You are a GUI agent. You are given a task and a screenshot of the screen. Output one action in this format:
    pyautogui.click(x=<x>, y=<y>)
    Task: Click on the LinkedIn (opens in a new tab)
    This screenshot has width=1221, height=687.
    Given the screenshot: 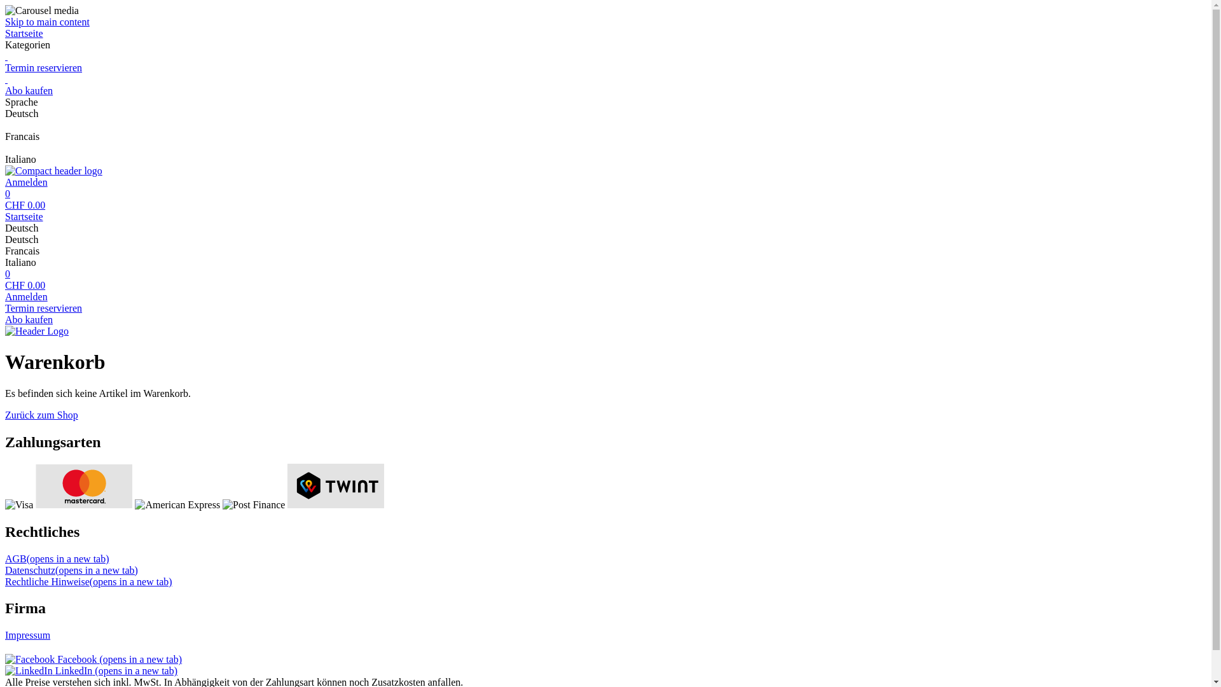 What is the action you would take?
    pyautogui.click(x=92, y=670)
    